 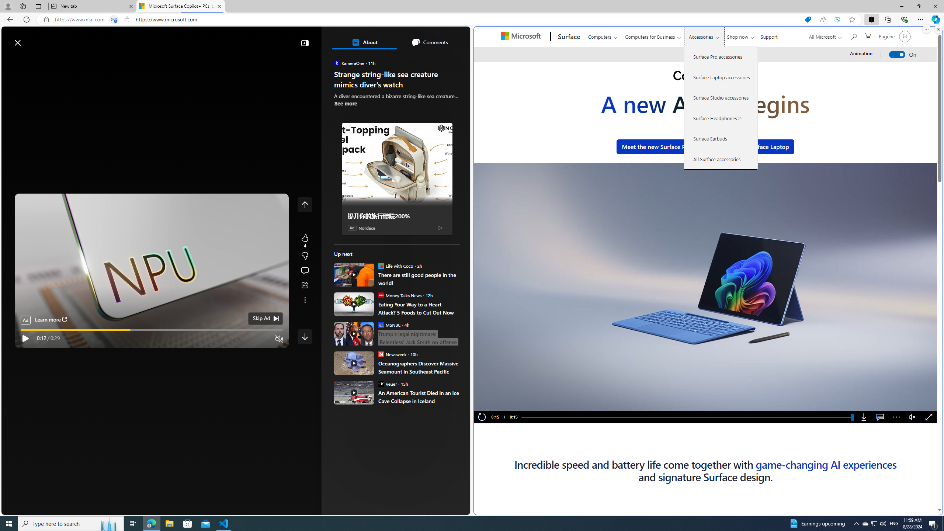 What do you see at coordinates (337, 63) in the screenshot?
I see `KameraOne` at bounding box center [337, 63].